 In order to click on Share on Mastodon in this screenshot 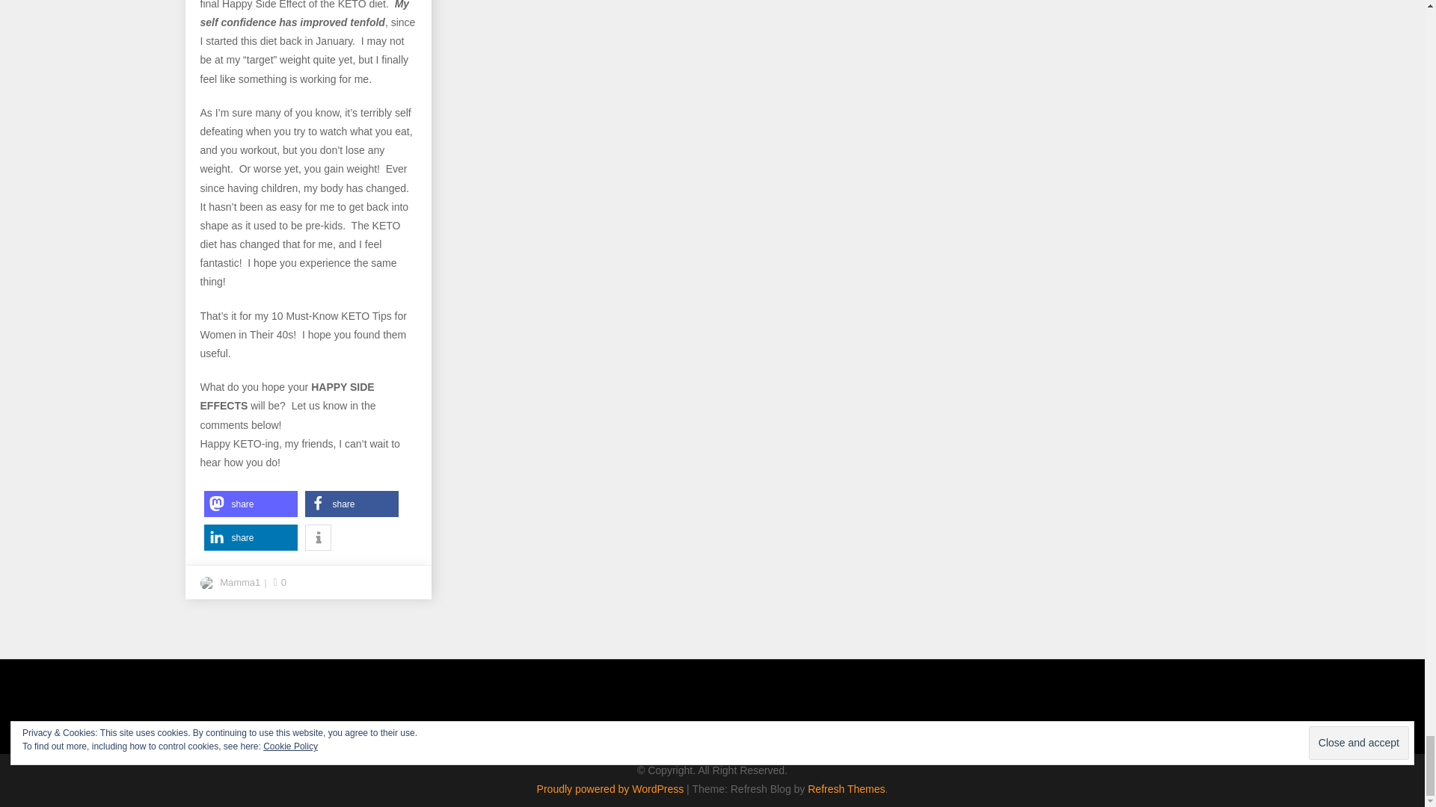, I will do `click(250, 504)`.